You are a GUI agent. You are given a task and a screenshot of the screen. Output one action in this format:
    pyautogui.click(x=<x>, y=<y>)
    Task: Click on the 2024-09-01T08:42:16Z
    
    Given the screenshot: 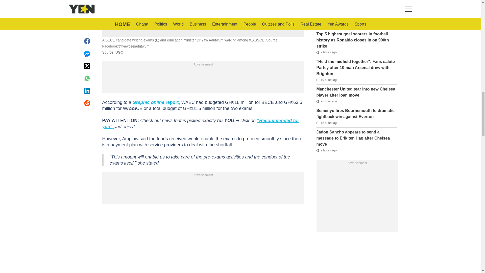 What is the action you would take?
    pyautogui.click(x=326, y=150)
    